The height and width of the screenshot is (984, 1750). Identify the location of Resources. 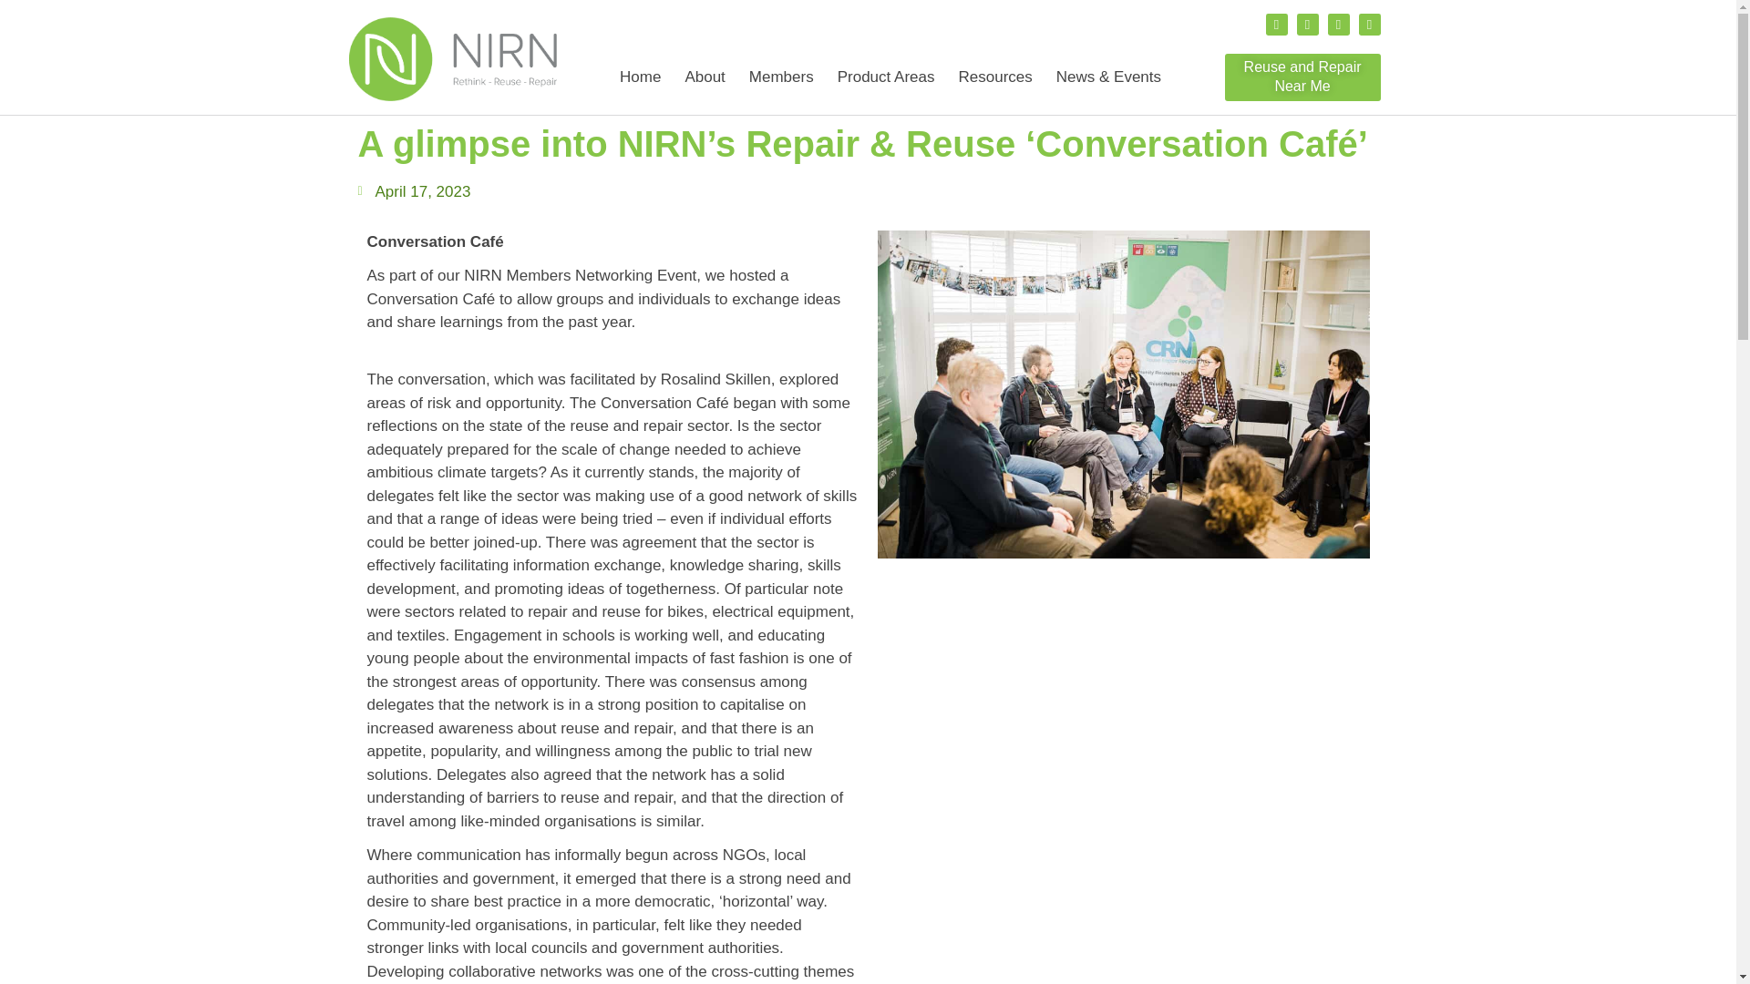
(994, 77).